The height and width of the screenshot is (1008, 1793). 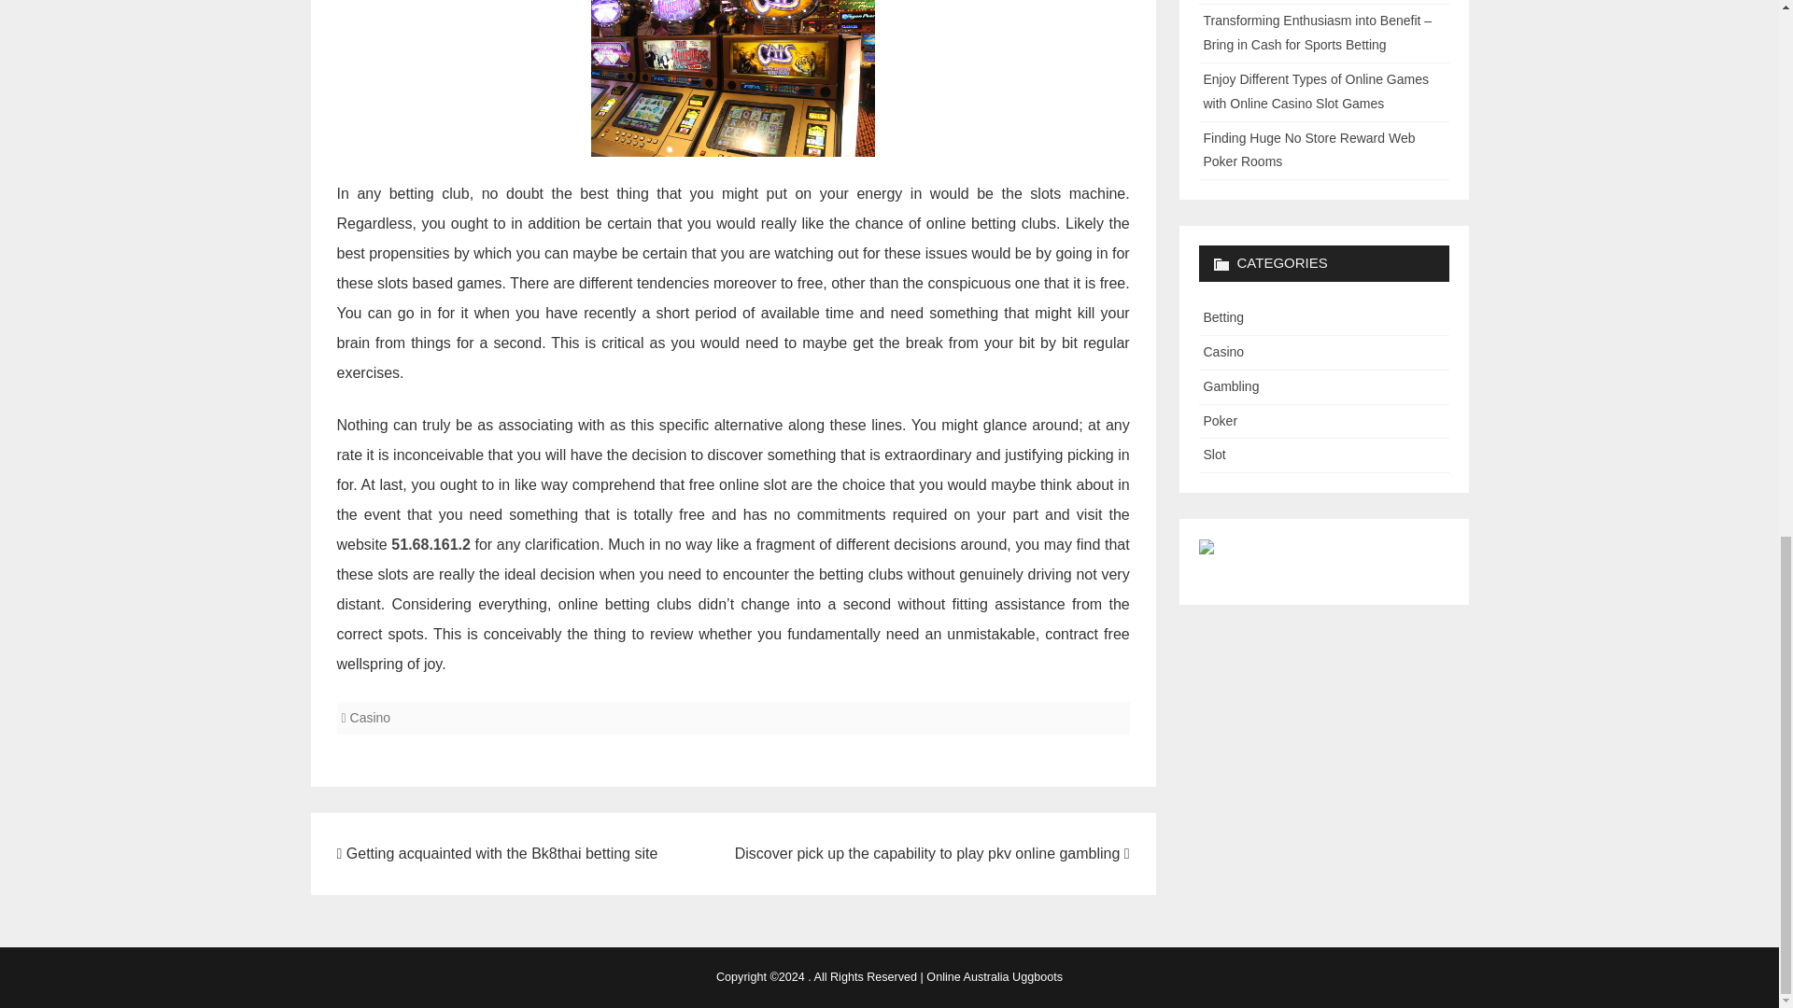 What do you see at coordinates (1214, 454) in the screenshot?
I see `Slot` at bounding box center [1214, 454].